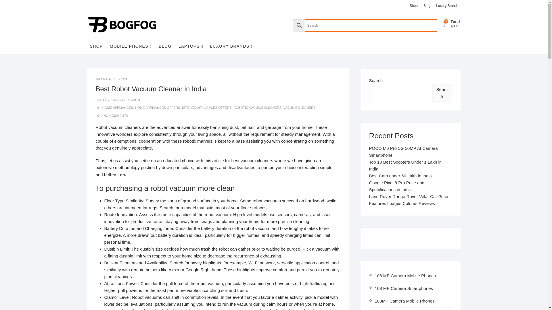 This screenshot has width=552, height=310. What do you see at coordinates (131, 46) in the screenshot?
I see `MOBILE PHONES` at bounding box center [131, 46].